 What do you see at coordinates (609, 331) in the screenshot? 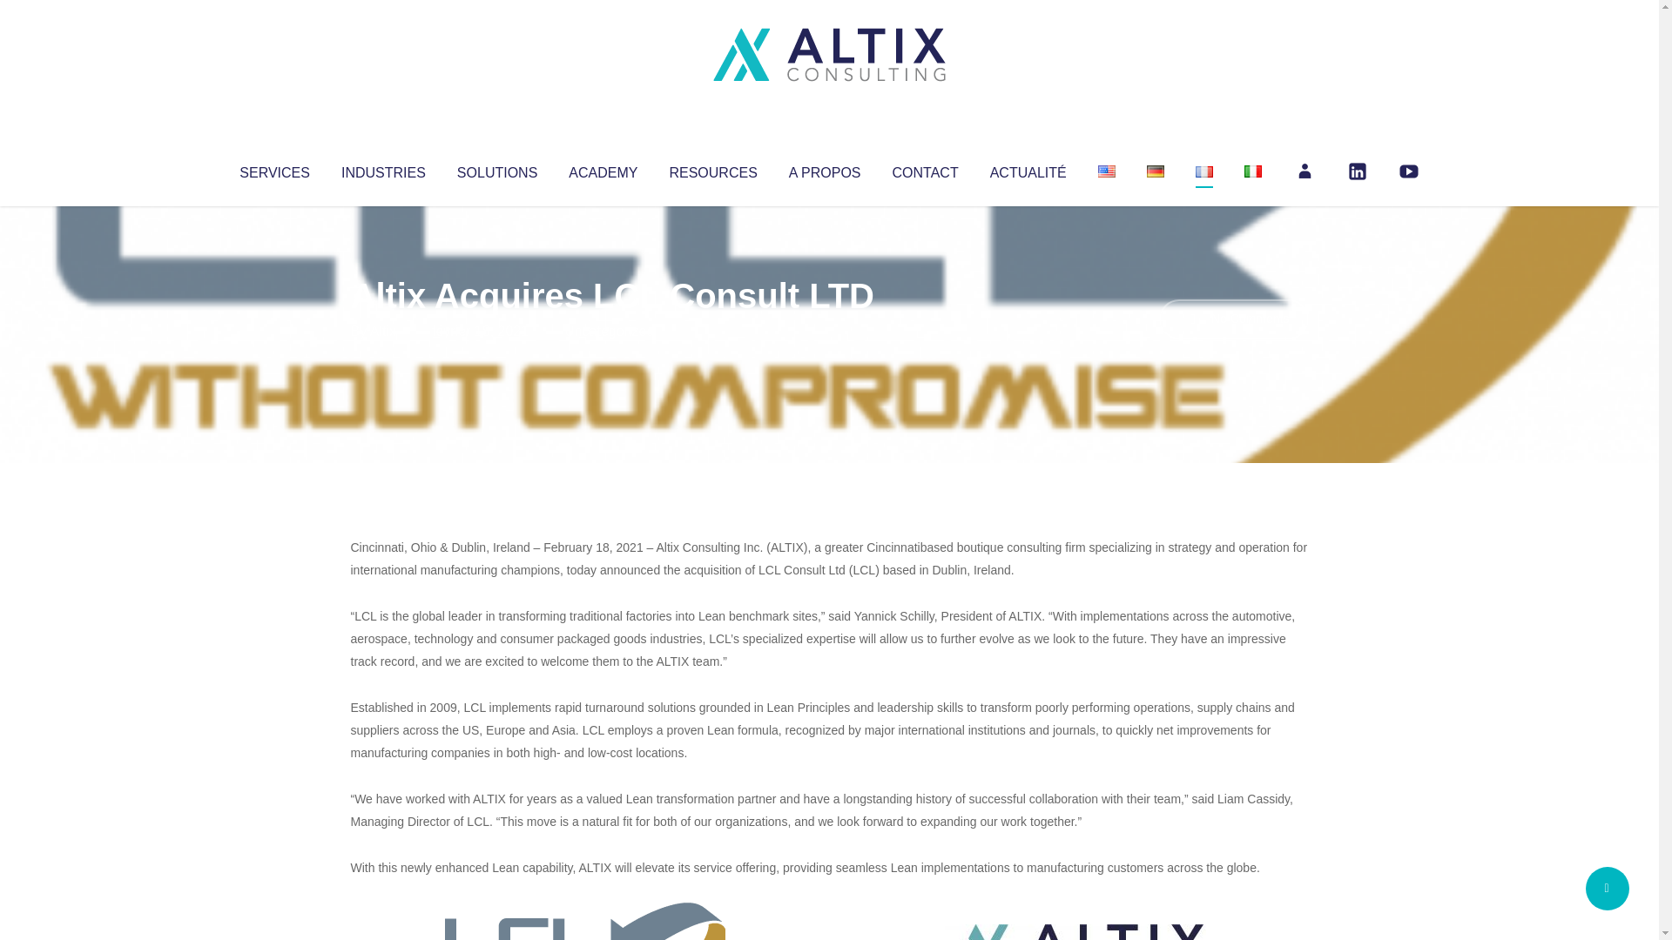
I see `Uncategorized` at bounding box center [609, 331].